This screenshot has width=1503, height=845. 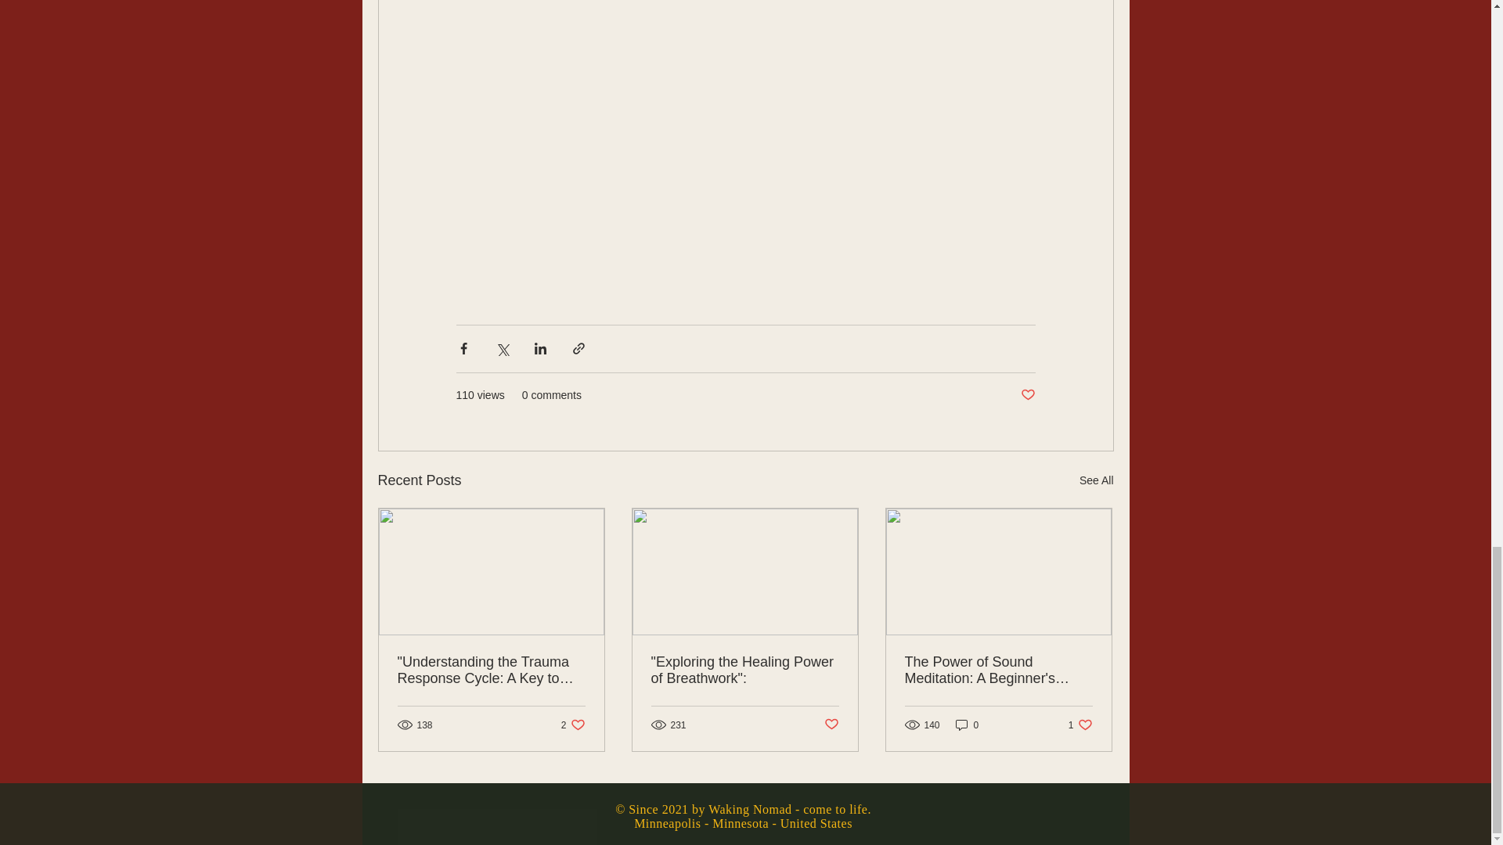 I want to click on Post not marked as liked, so click(x=831, y=725).